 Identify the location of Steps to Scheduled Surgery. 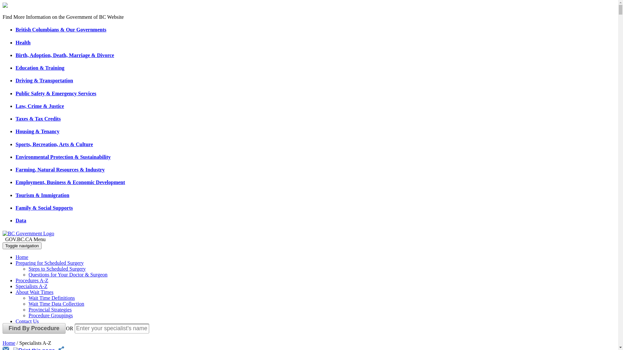
(57, 269).